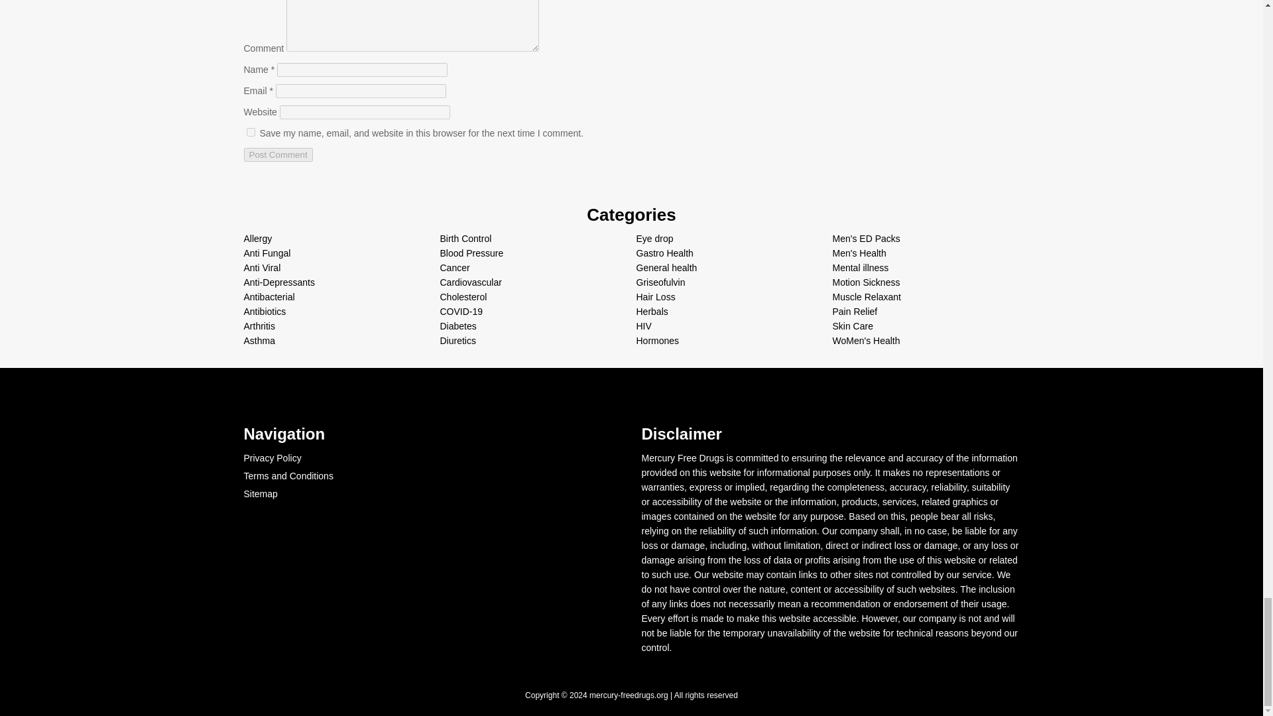 This screenshot has width=1273, height=716. Describe the element at coordinates (472, 253) in the screenshot. I see `Blood Pressure` at that location.